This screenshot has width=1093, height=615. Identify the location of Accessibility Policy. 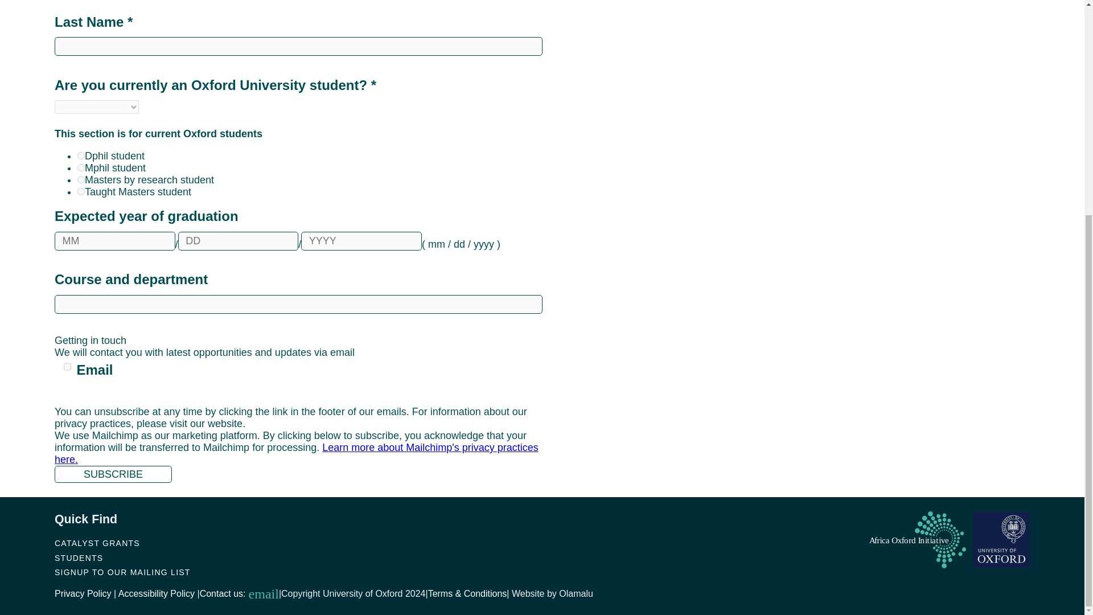
(156, 593).